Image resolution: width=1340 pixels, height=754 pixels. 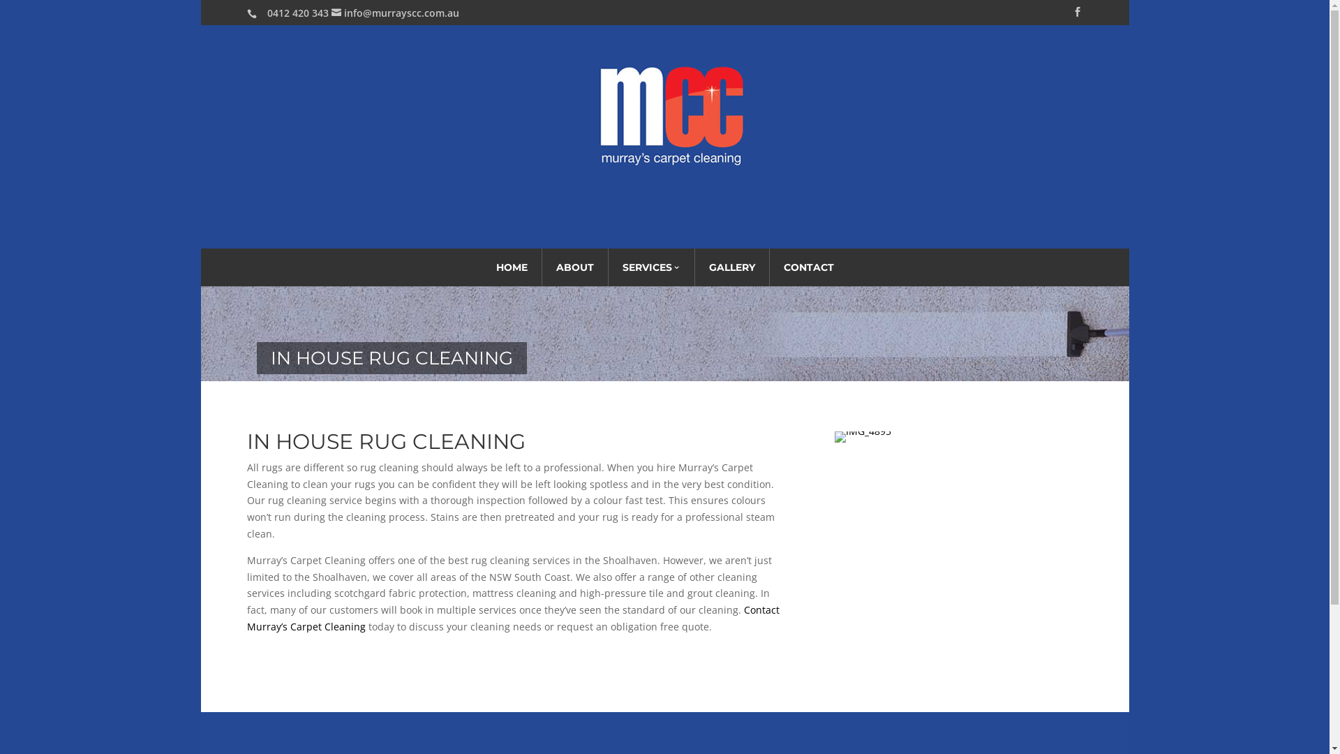 What do you see at coordinates (511, 267) in the screenshot?
I see `HOME` at bounding box center [511, 267].